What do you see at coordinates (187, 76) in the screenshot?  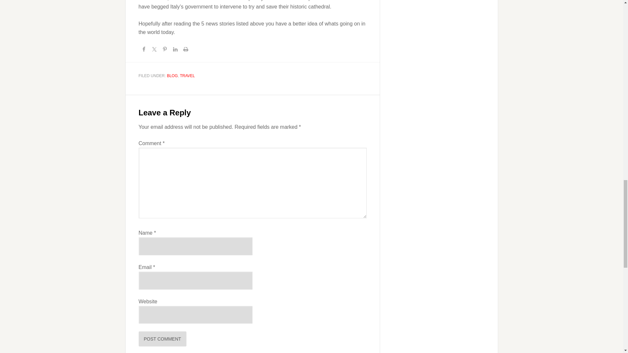 I see `TRAVEL` at bounding box center [187, 76].